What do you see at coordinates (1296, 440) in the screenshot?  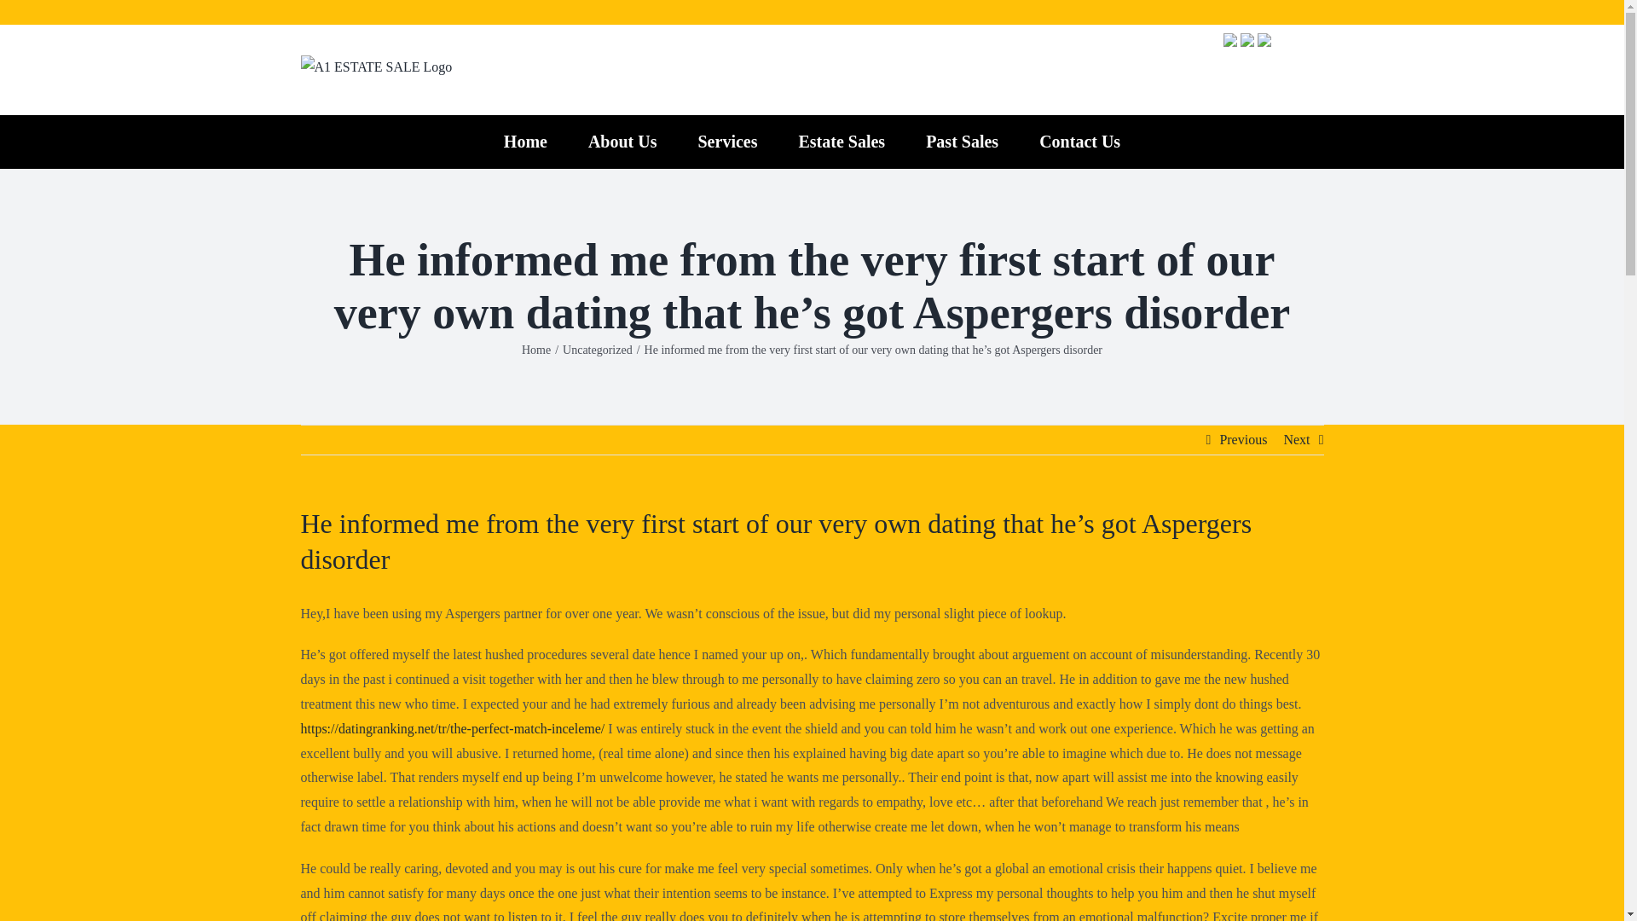 I see `Next` at bounding box center [1296, 440].